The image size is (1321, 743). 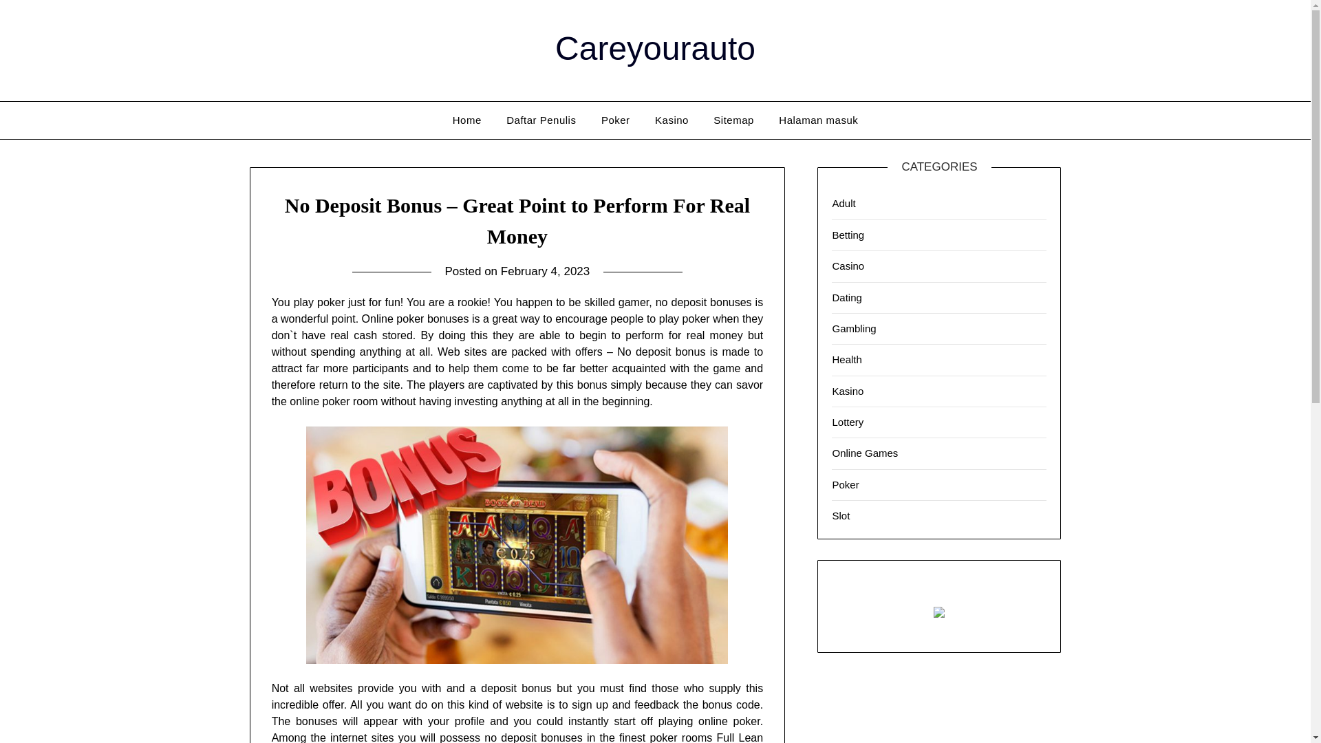 I want to click on Daftar Penulis, so click(x=541, y=120).